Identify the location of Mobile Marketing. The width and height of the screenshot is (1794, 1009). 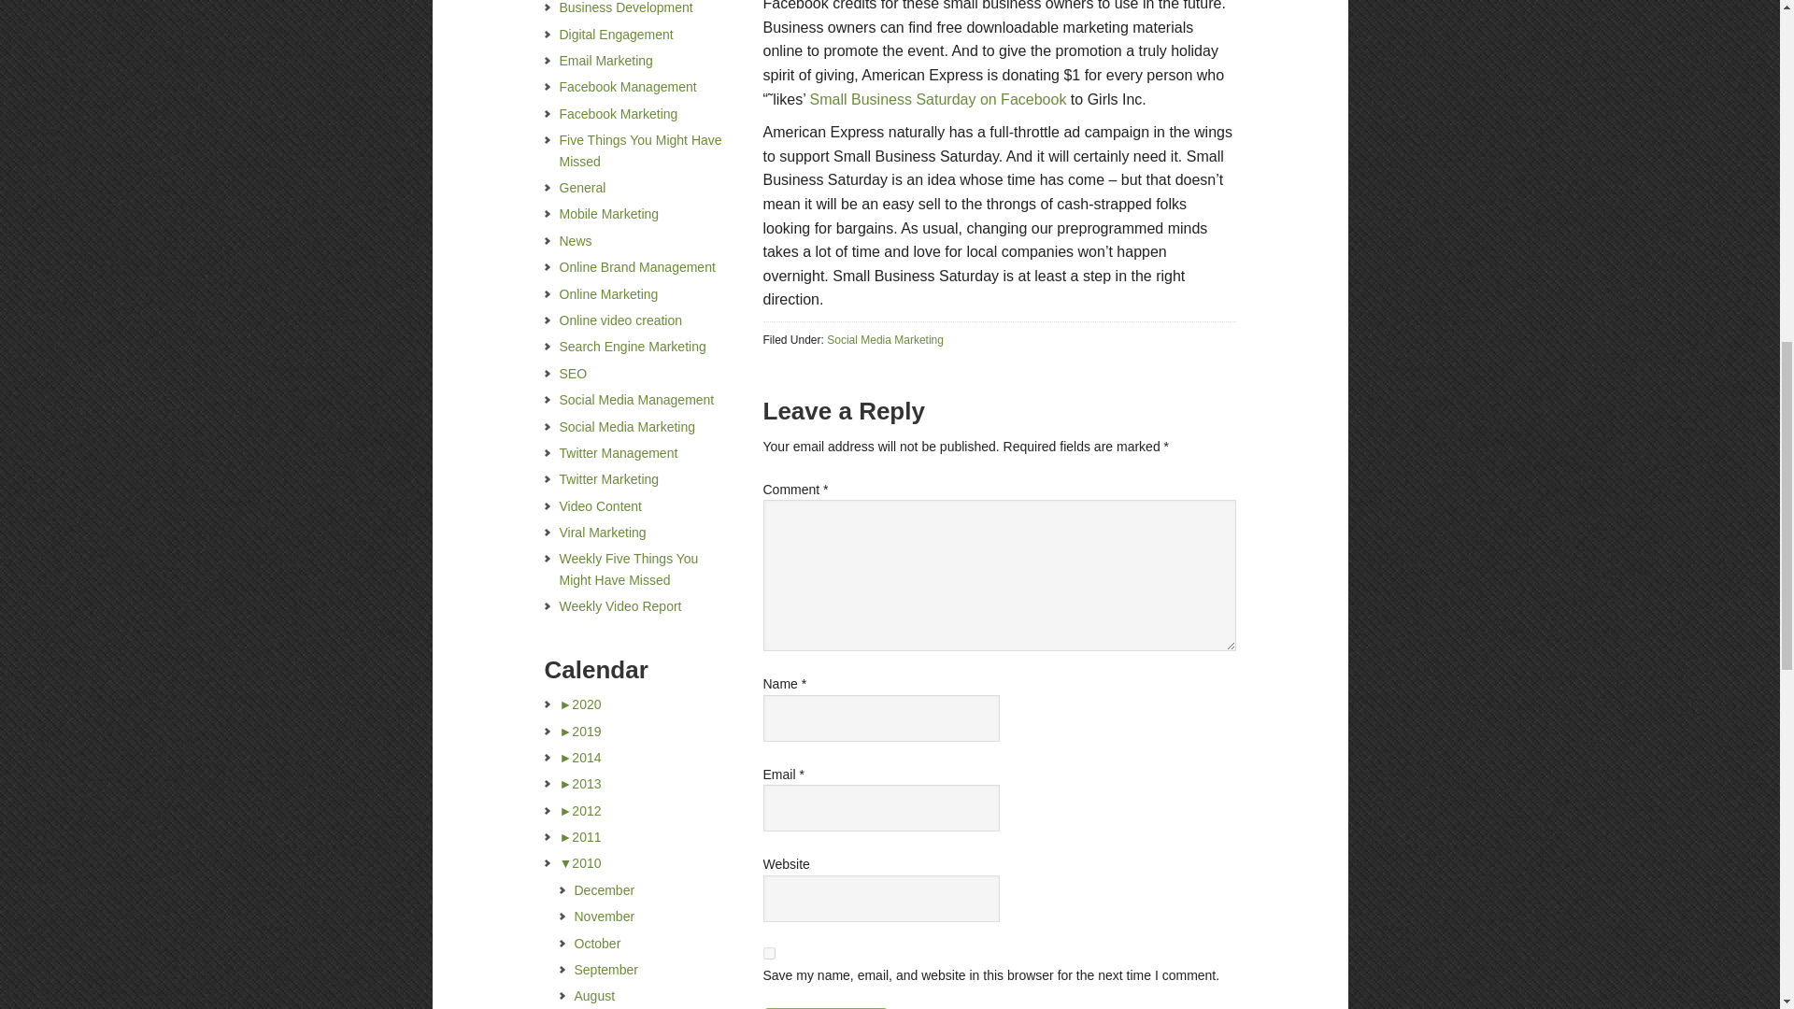
(607, 213).